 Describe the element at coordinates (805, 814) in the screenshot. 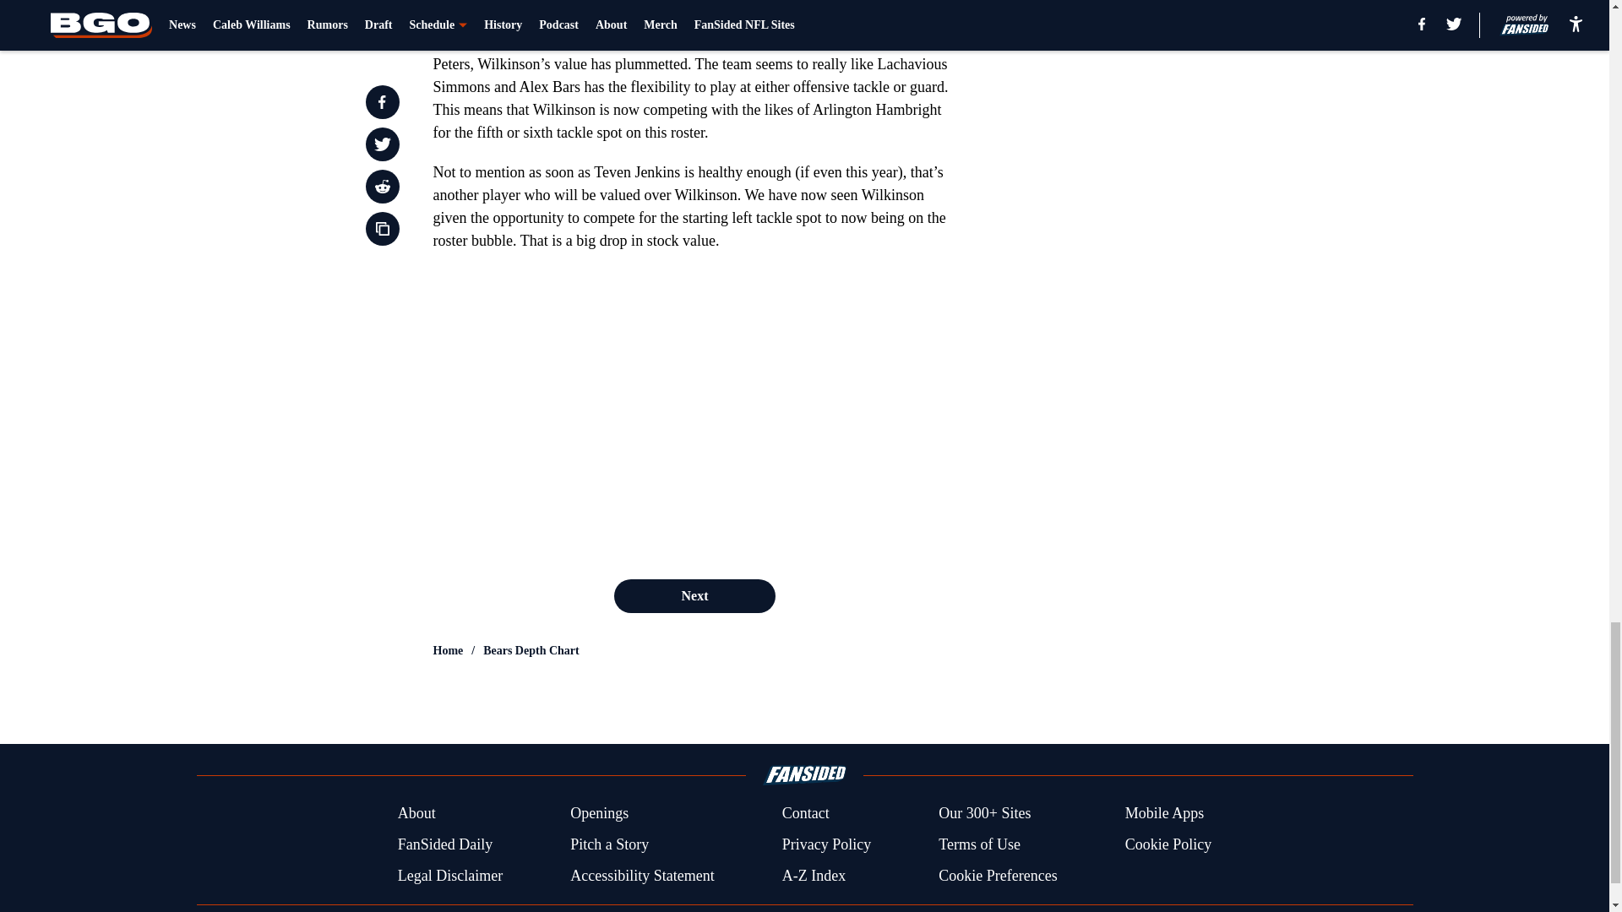

I see `Contact` at that location.